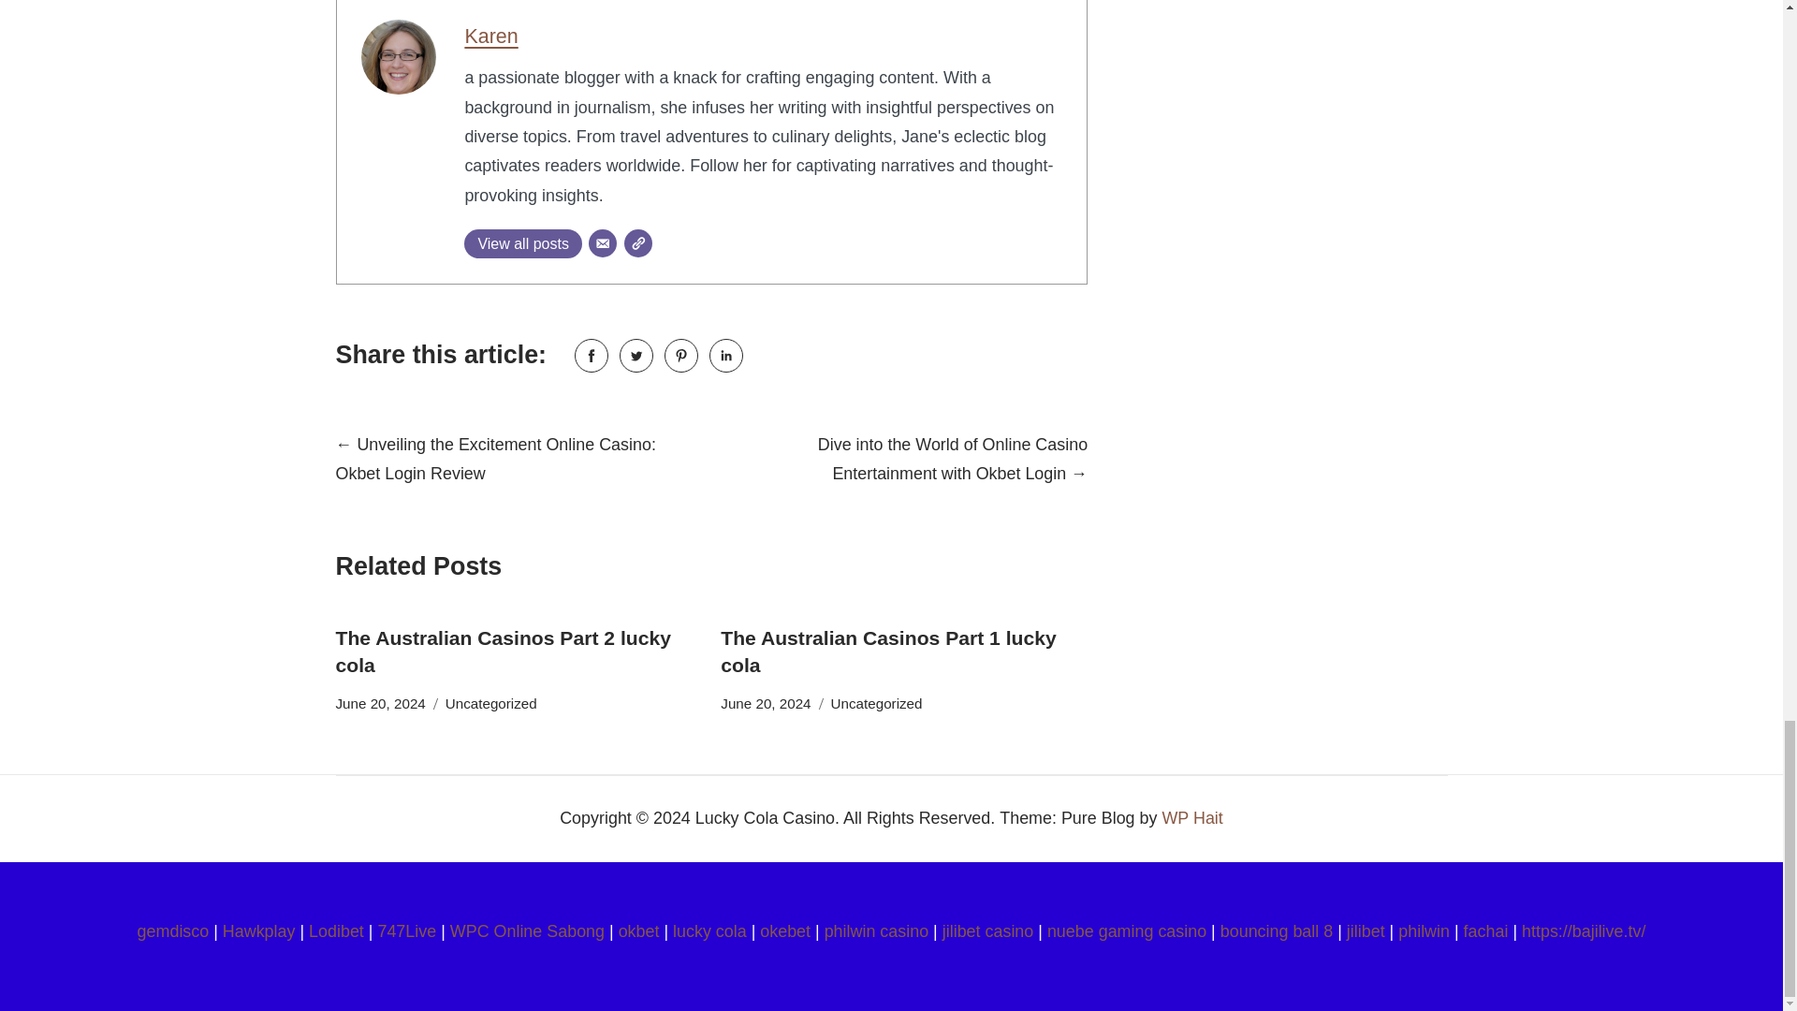 The height and width of the screenshot is (1011, 1797). What do you see at coordinates (522, 243) in the screenshot?
I see `View all posts` at bounding box center [522, 243].